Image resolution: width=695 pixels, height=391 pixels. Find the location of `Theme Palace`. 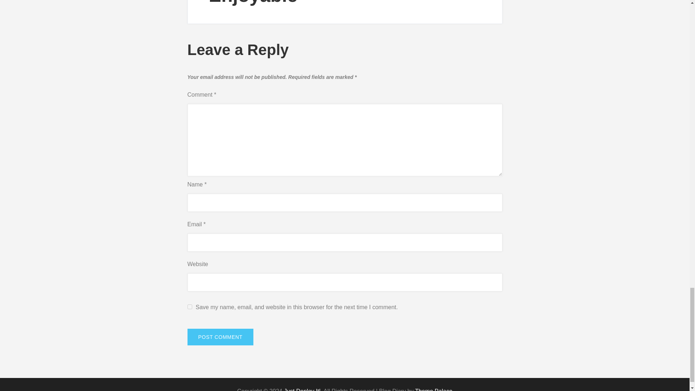

Theme Palace is located at coordinates (434, 390).